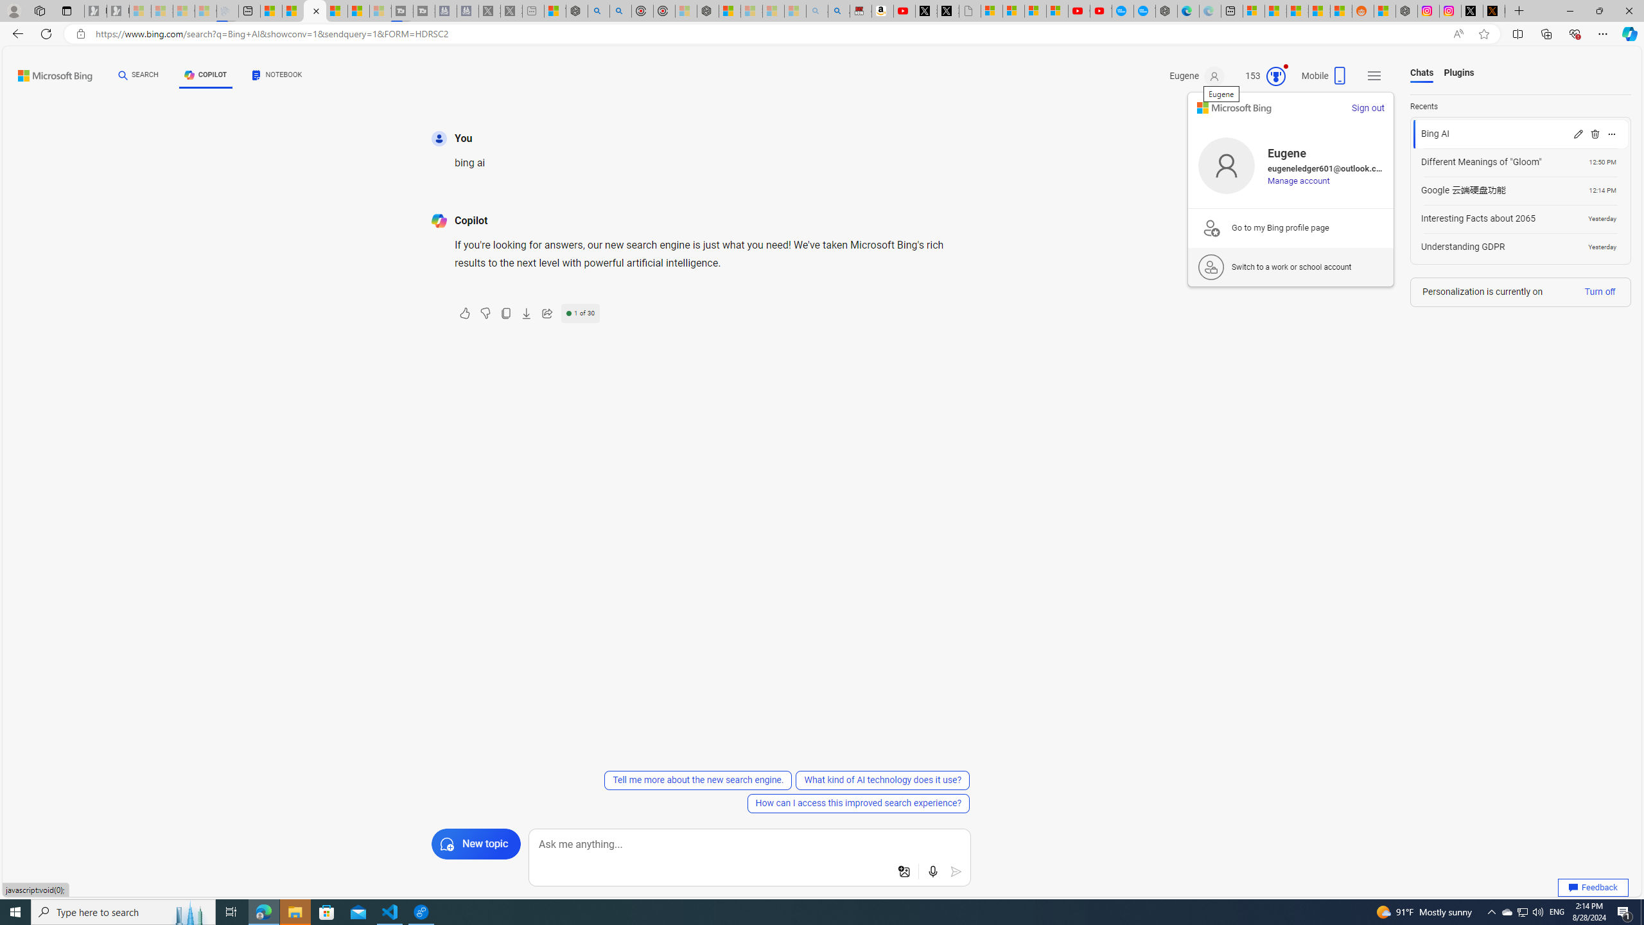  I want to click on New tab - Sleeping, so click(532, 11).